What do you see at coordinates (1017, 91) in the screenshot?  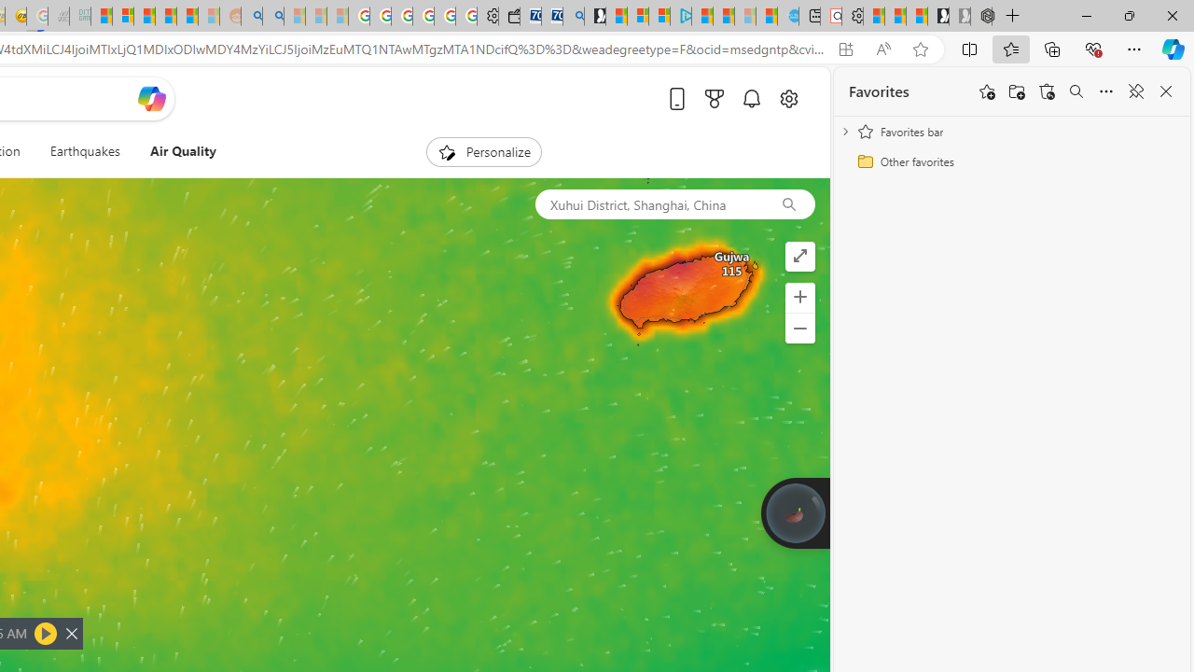 I see `Add folder` at bounding box center [1017, 91].